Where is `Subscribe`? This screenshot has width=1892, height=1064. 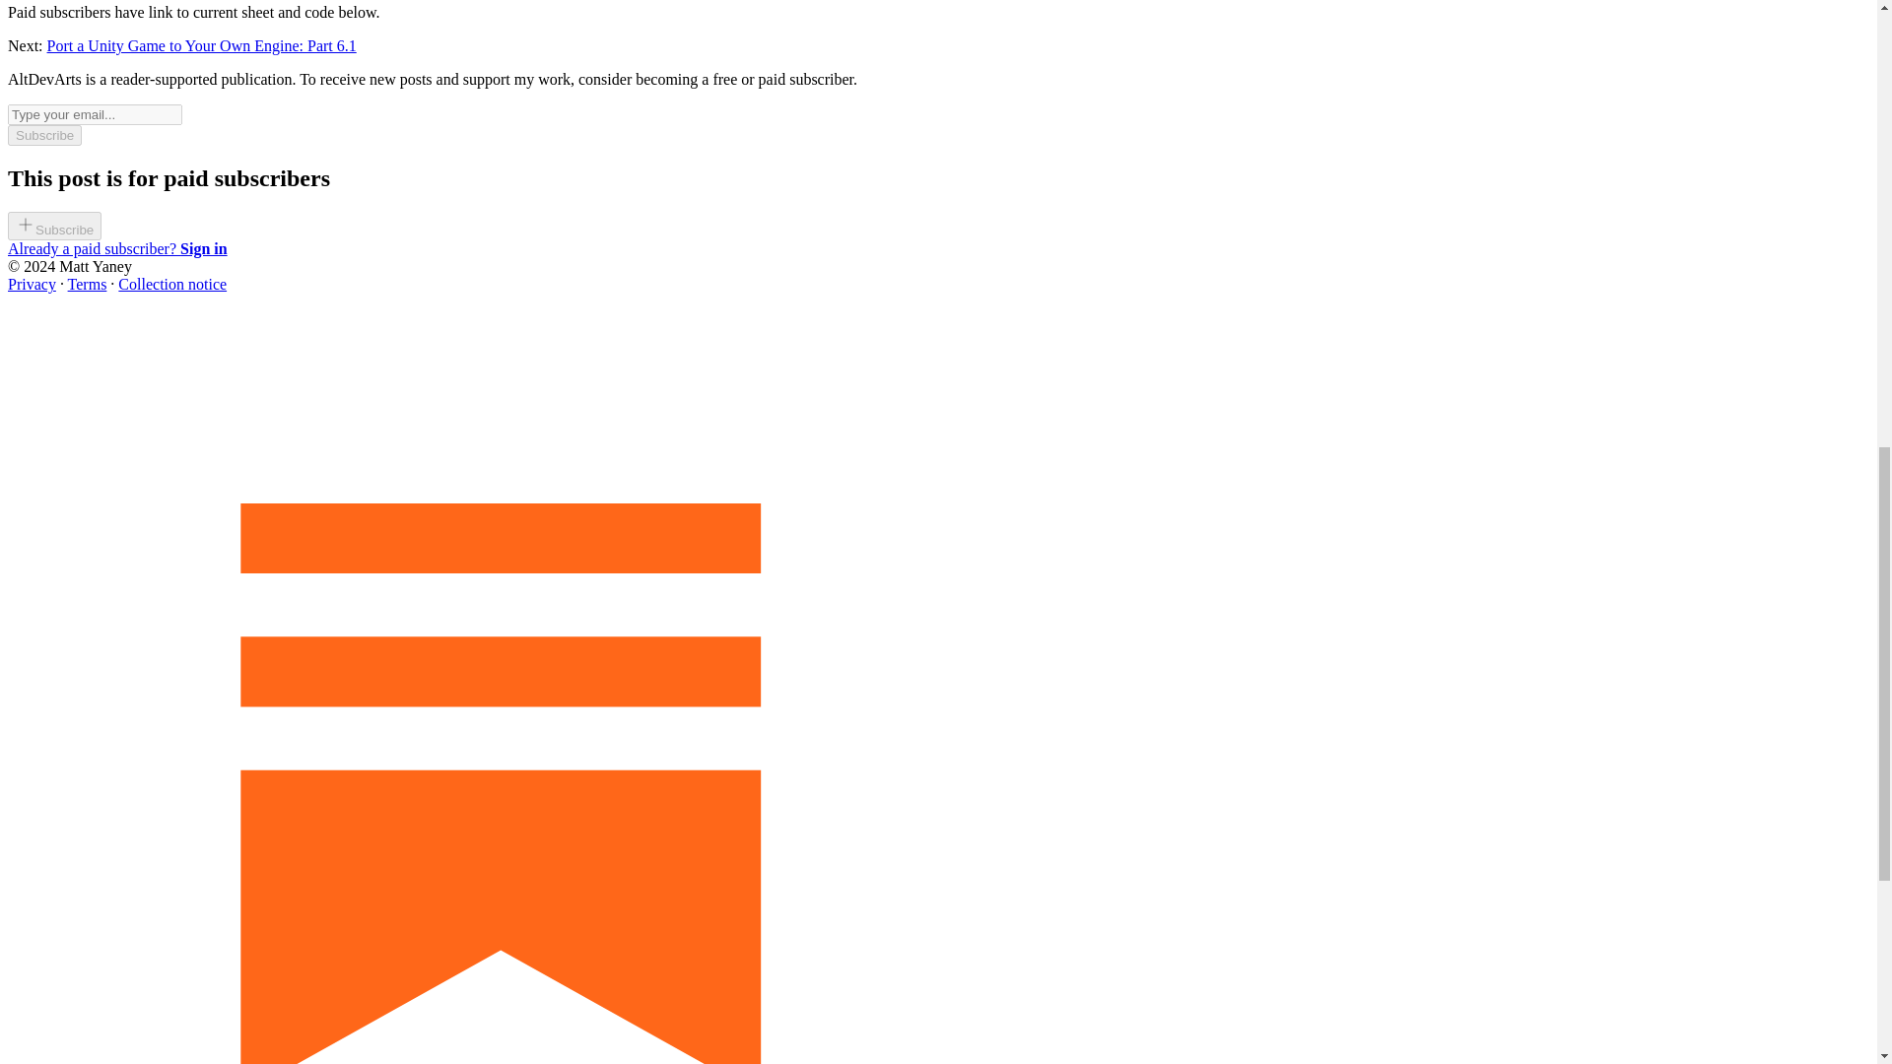
Subscribe is located at coordinates (54, 226).